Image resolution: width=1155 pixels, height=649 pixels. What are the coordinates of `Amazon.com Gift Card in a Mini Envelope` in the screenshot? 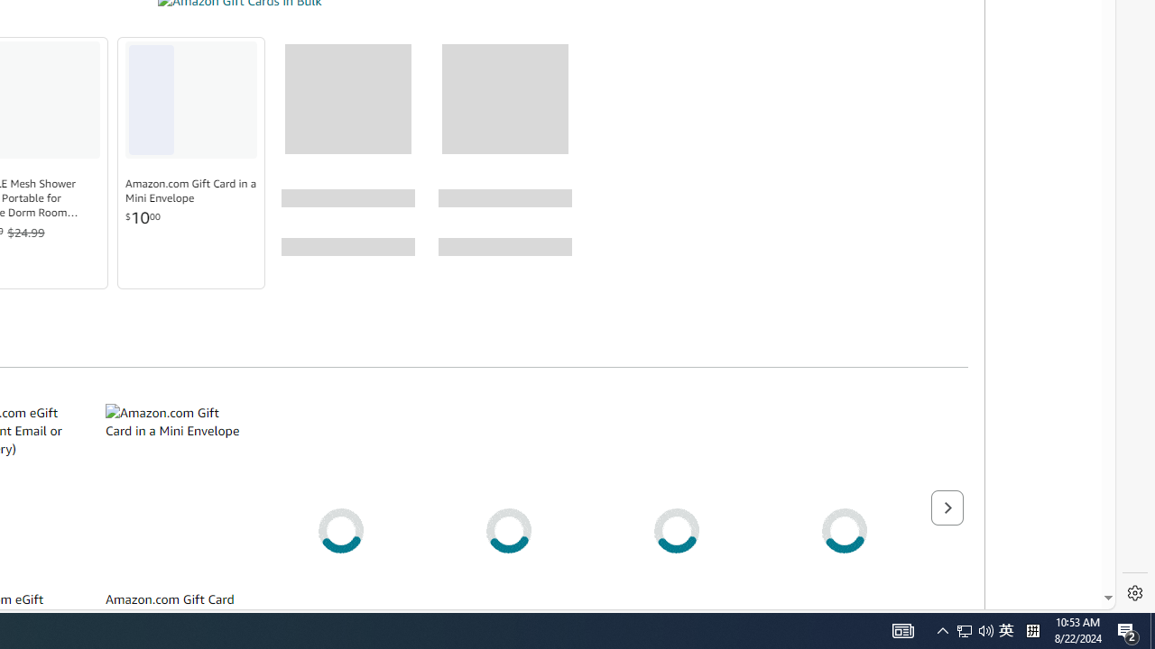 It's located at (191, 191).